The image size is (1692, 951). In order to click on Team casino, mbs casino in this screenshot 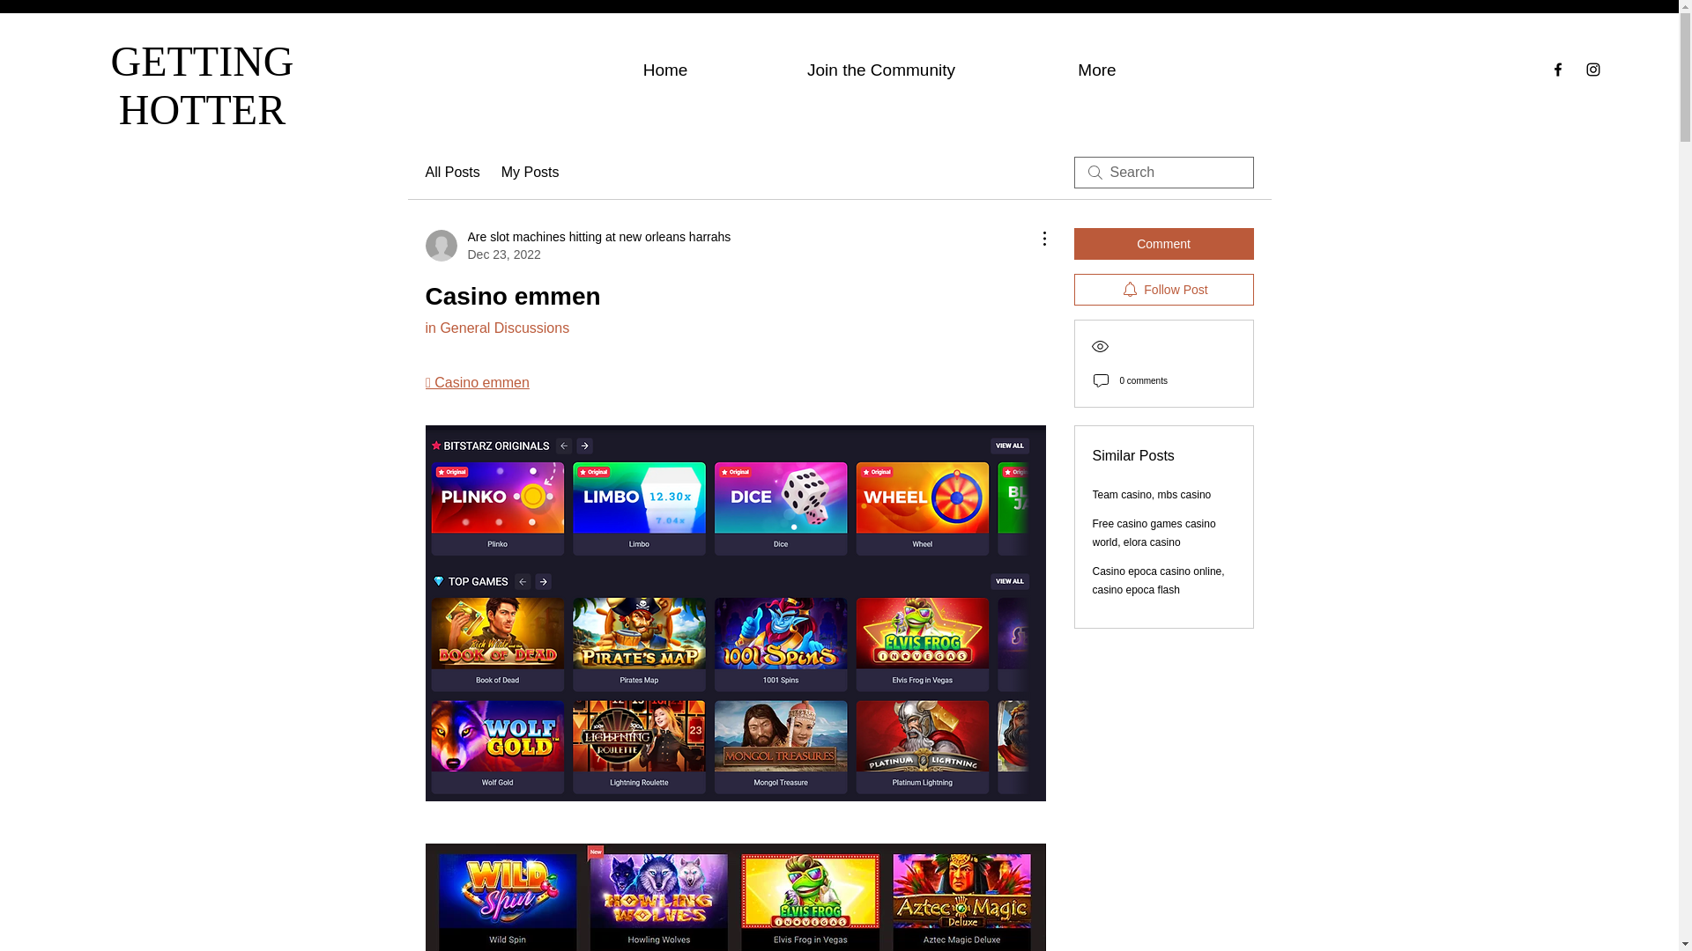, I will do `click(1152, 495)`.